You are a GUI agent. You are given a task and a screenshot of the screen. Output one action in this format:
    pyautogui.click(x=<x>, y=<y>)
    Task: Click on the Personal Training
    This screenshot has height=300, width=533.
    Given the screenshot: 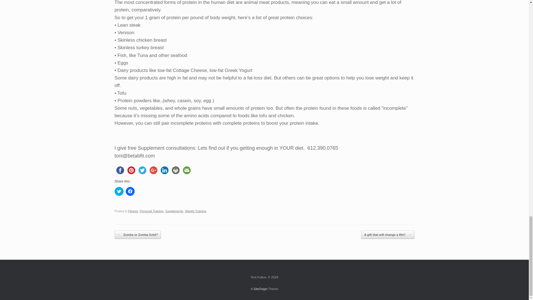 What is the action you would take?
    pyautogui.click(x=152, y=211)
    